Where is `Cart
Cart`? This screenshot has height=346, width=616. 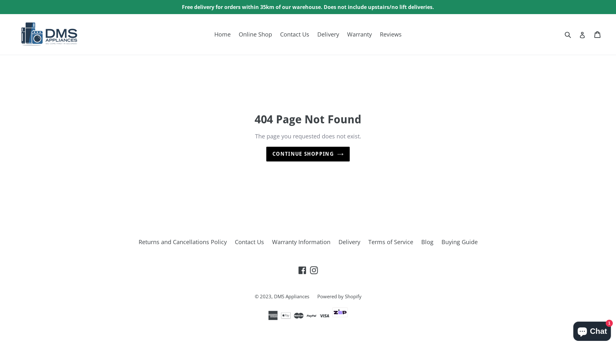
Cart
Cart is located at coordinates (598, 34).